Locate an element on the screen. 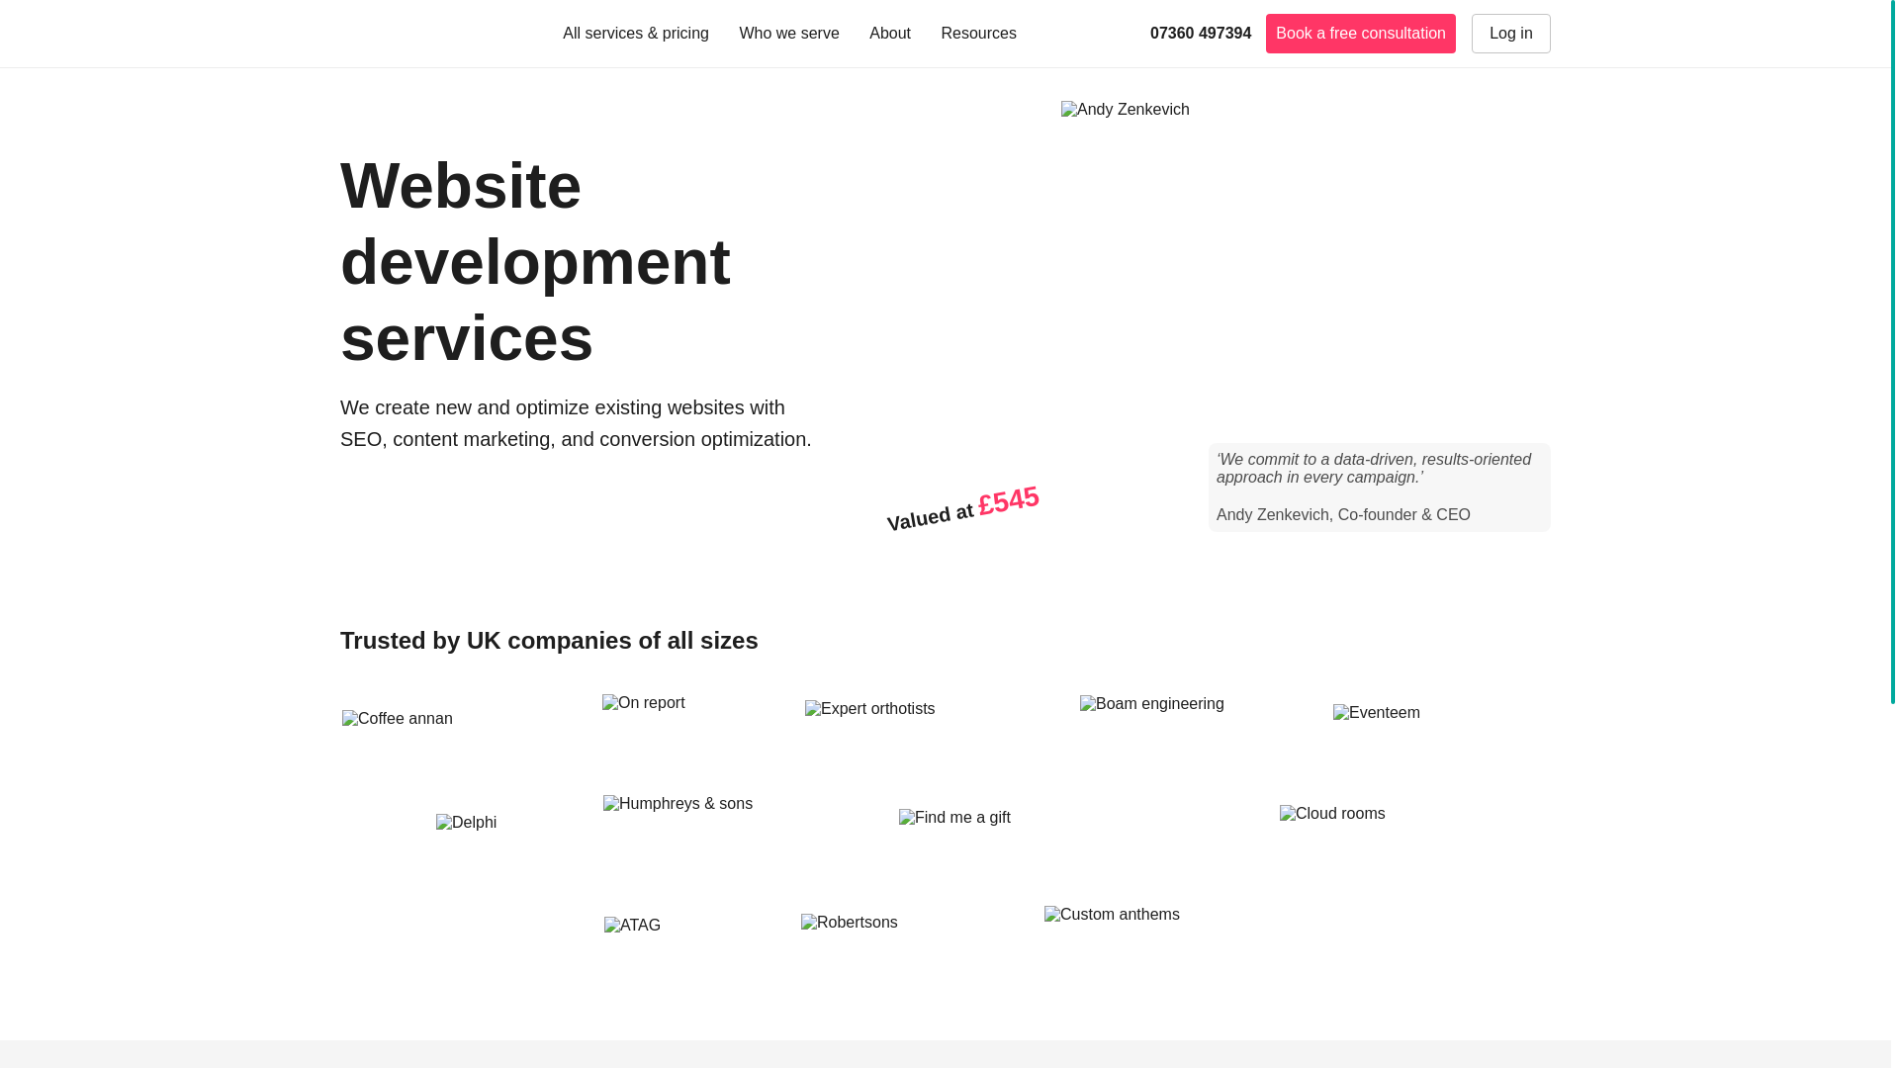 The image size is (1899, 1068). Custom anthems is located at coordinates (1165, 941).